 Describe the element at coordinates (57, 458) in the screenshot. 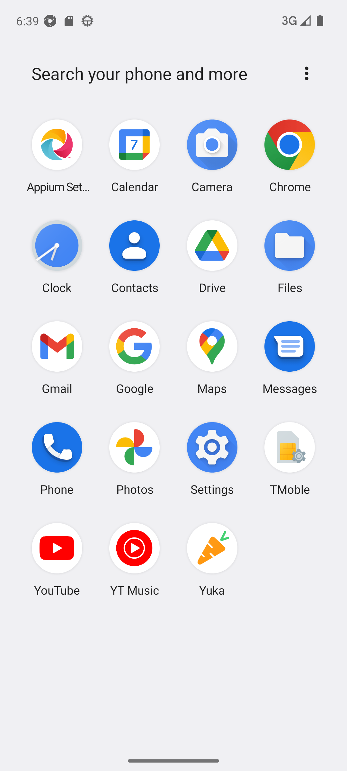

I see `Phone` at that location.